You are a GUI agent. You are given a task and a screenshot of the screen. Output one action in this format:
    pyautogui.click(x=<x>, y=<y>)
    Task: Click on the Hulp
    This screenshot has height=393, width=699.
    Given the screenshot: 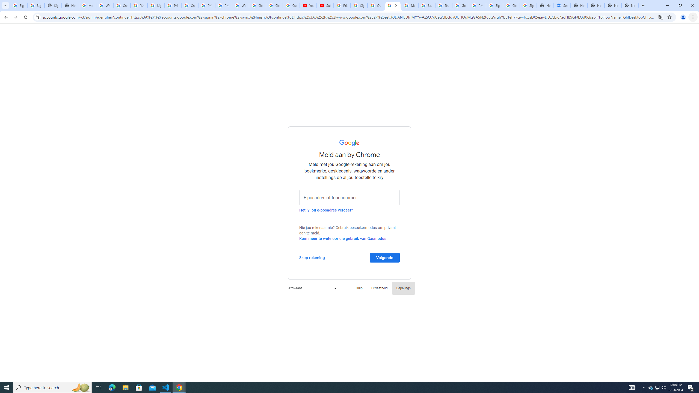 What is the action you would take?
    pyautogui.click(x=359, y=288)
    